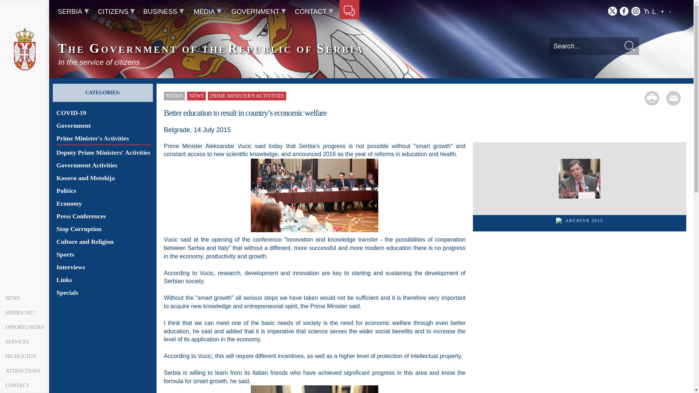 The width and height of the screenshot is (699, 393). I want to click on SERVICES, so click(24, 342).